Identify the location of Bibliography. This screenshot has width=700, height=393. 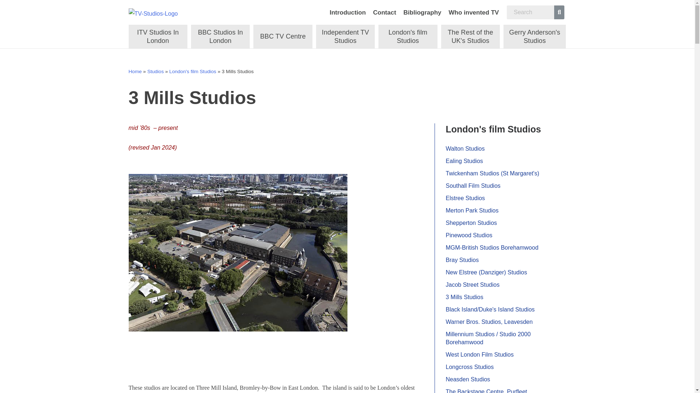
(423, 12).